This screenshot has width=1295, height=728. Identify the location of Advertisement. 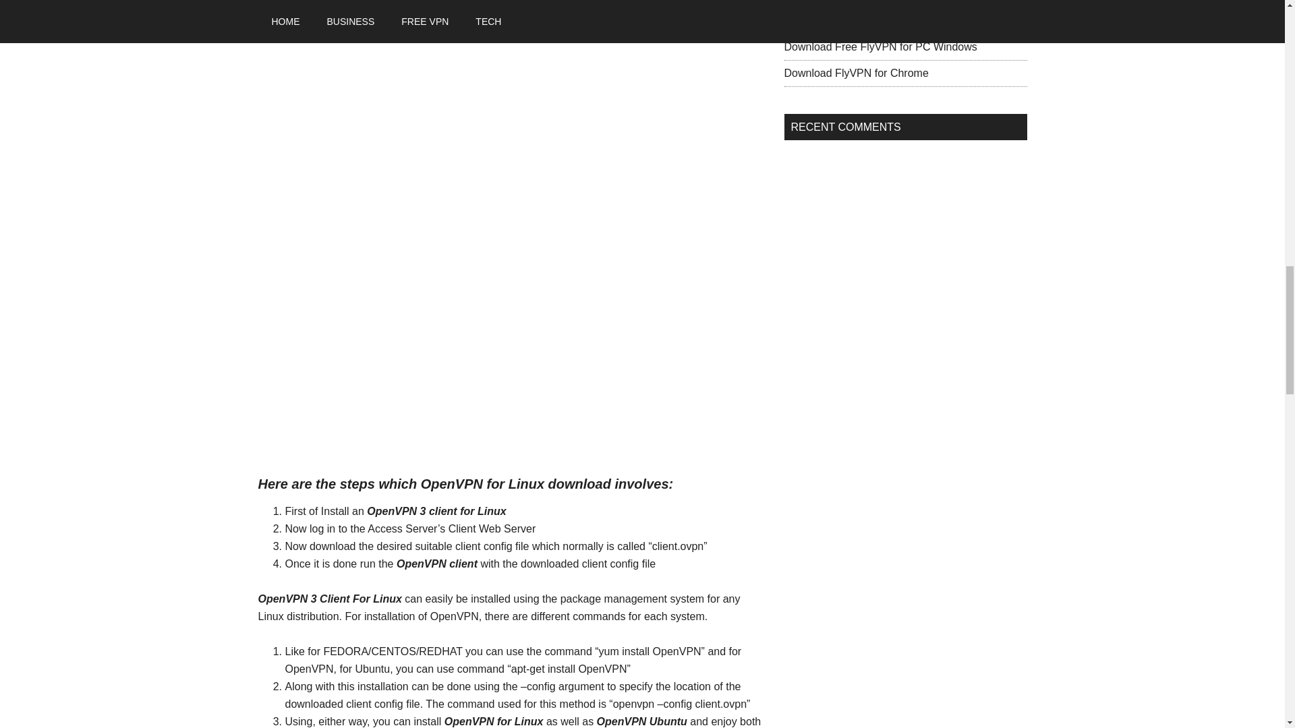
(511, 413).